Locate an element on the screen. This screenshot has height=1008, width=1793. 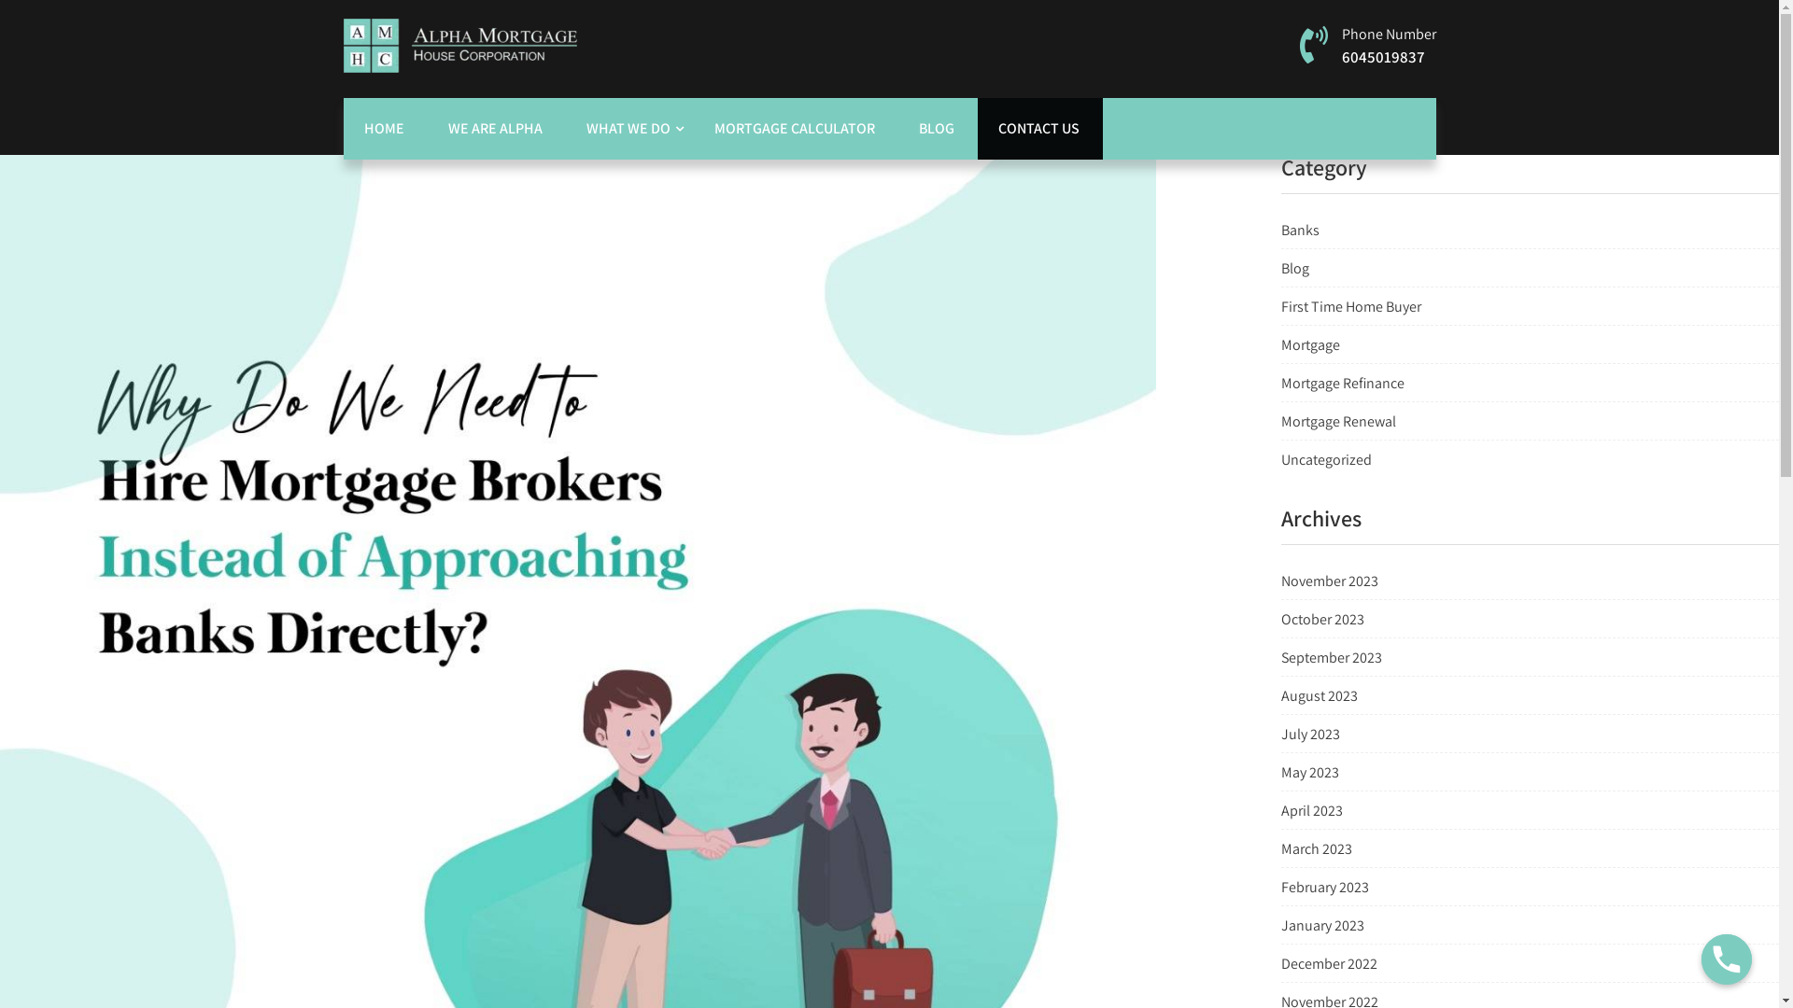
First Time Home Buyer is located at coordinates (1351, 306).